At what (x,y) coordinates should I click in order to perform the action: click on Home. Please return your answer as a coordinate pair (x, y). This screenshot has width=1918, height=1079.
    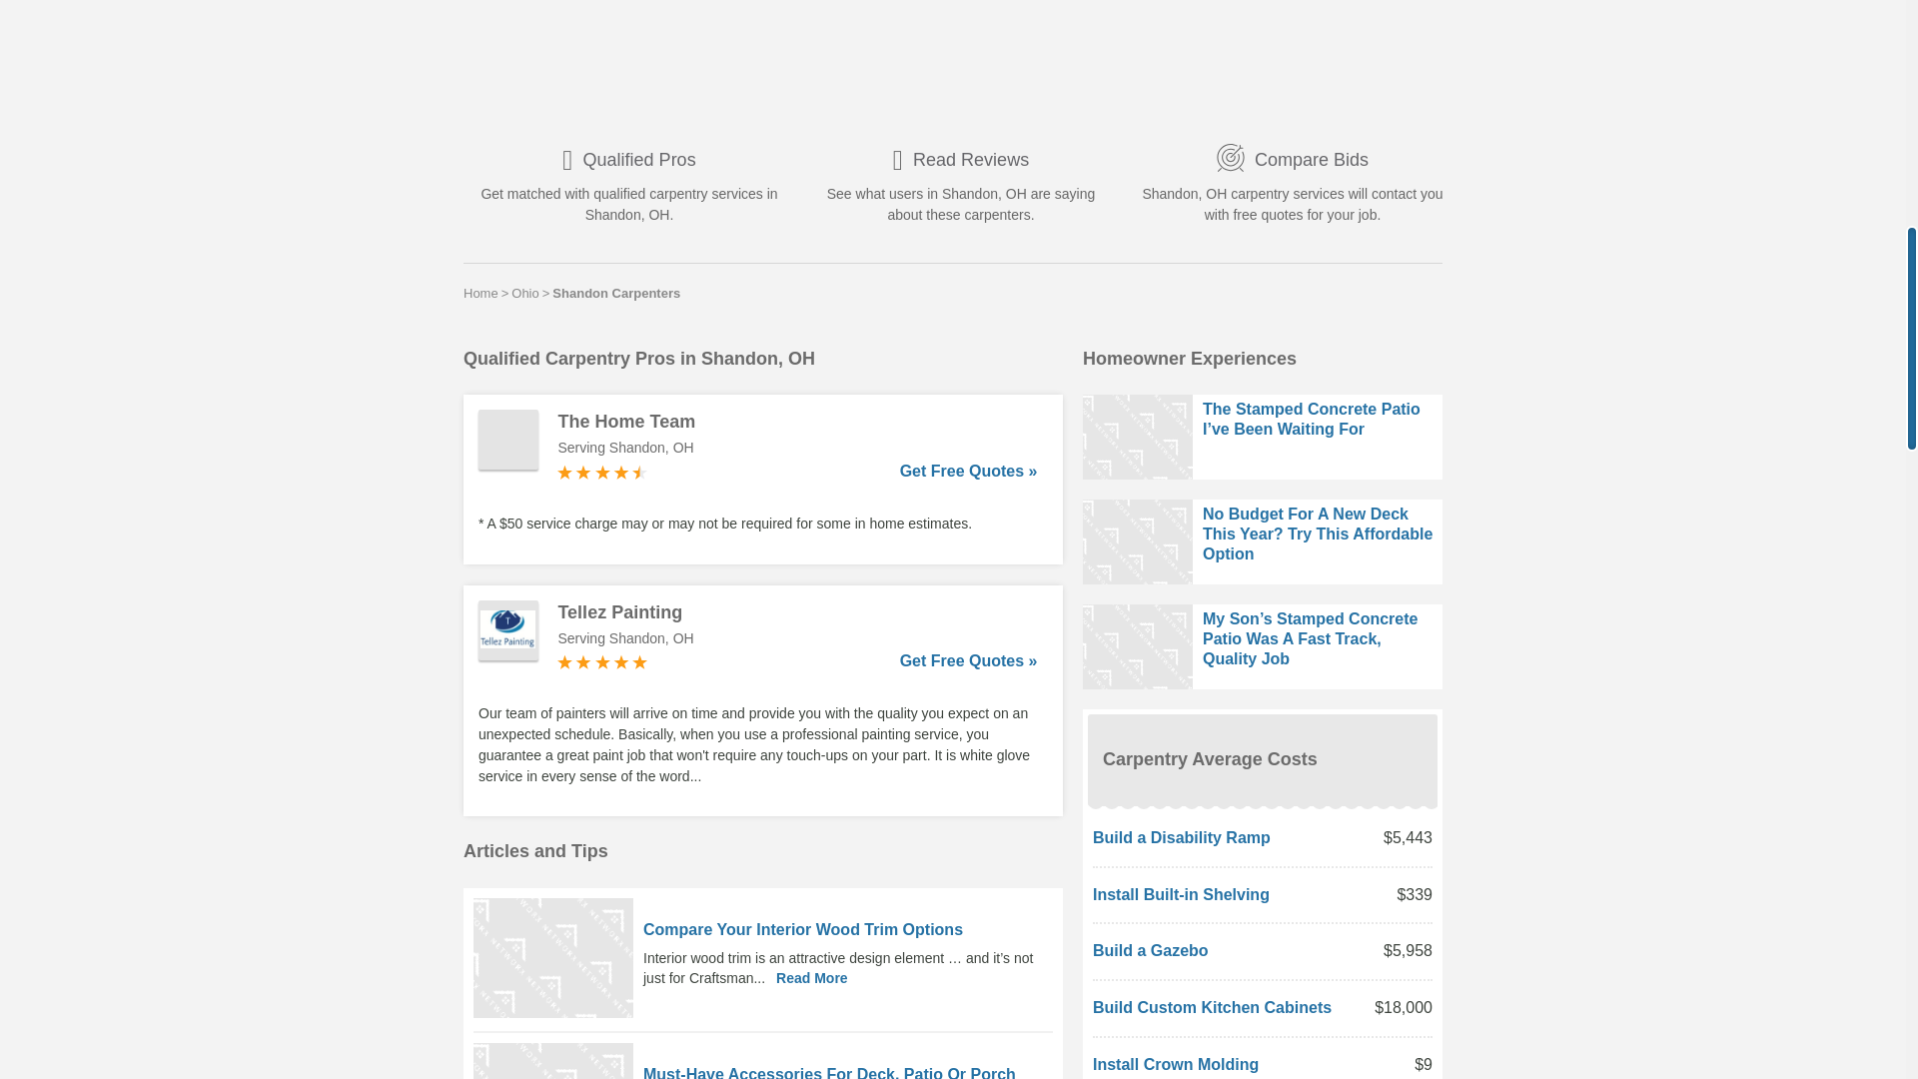
    Looking at the image, I should click on (481, 293).